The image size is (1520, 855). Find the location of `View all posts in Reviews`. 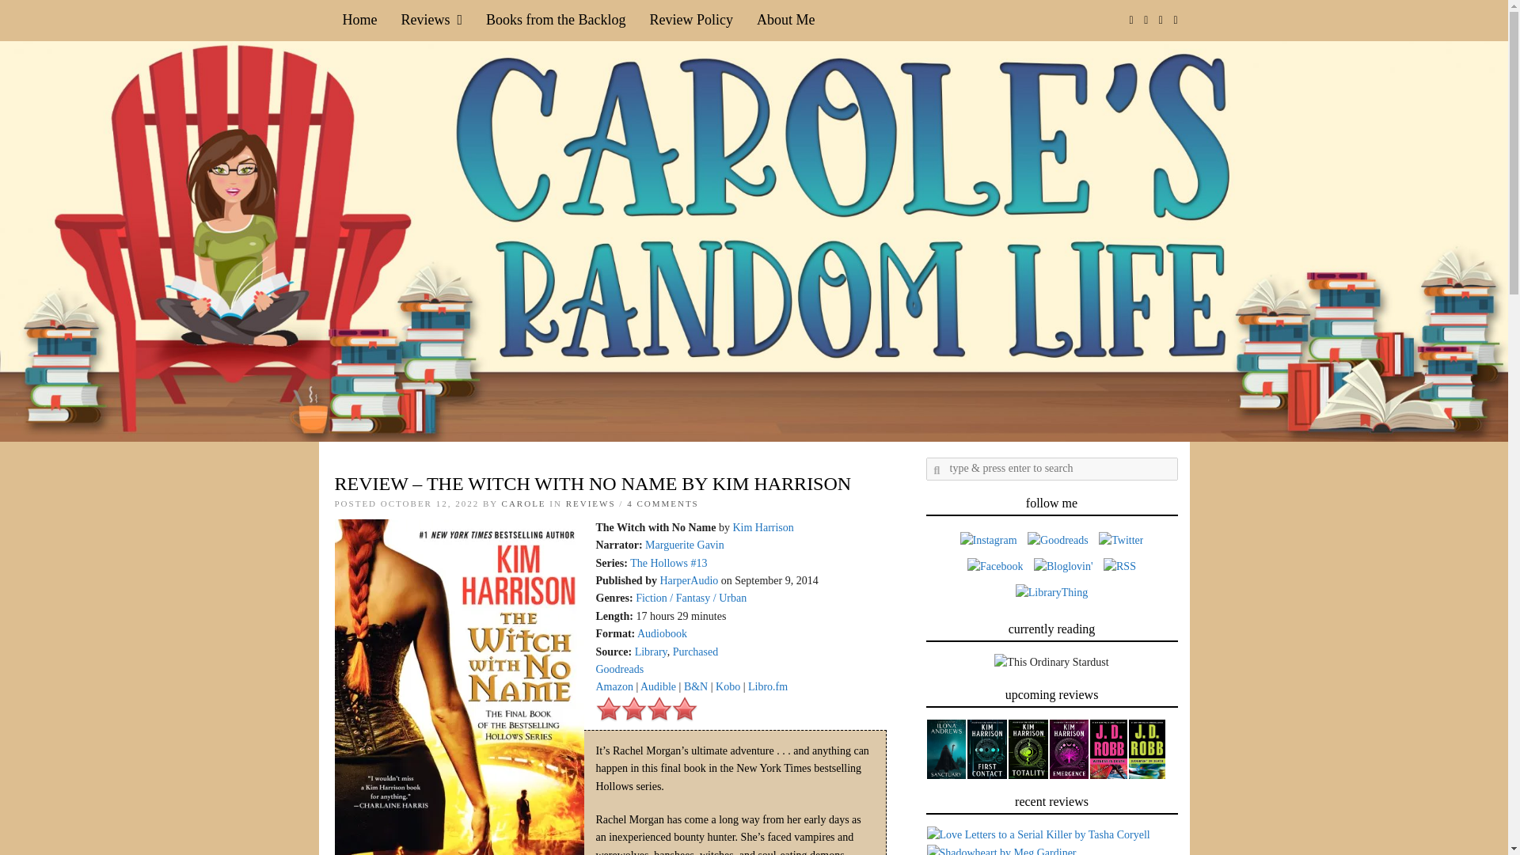

View all posts in Reviews is located at coordinates (591, 503).